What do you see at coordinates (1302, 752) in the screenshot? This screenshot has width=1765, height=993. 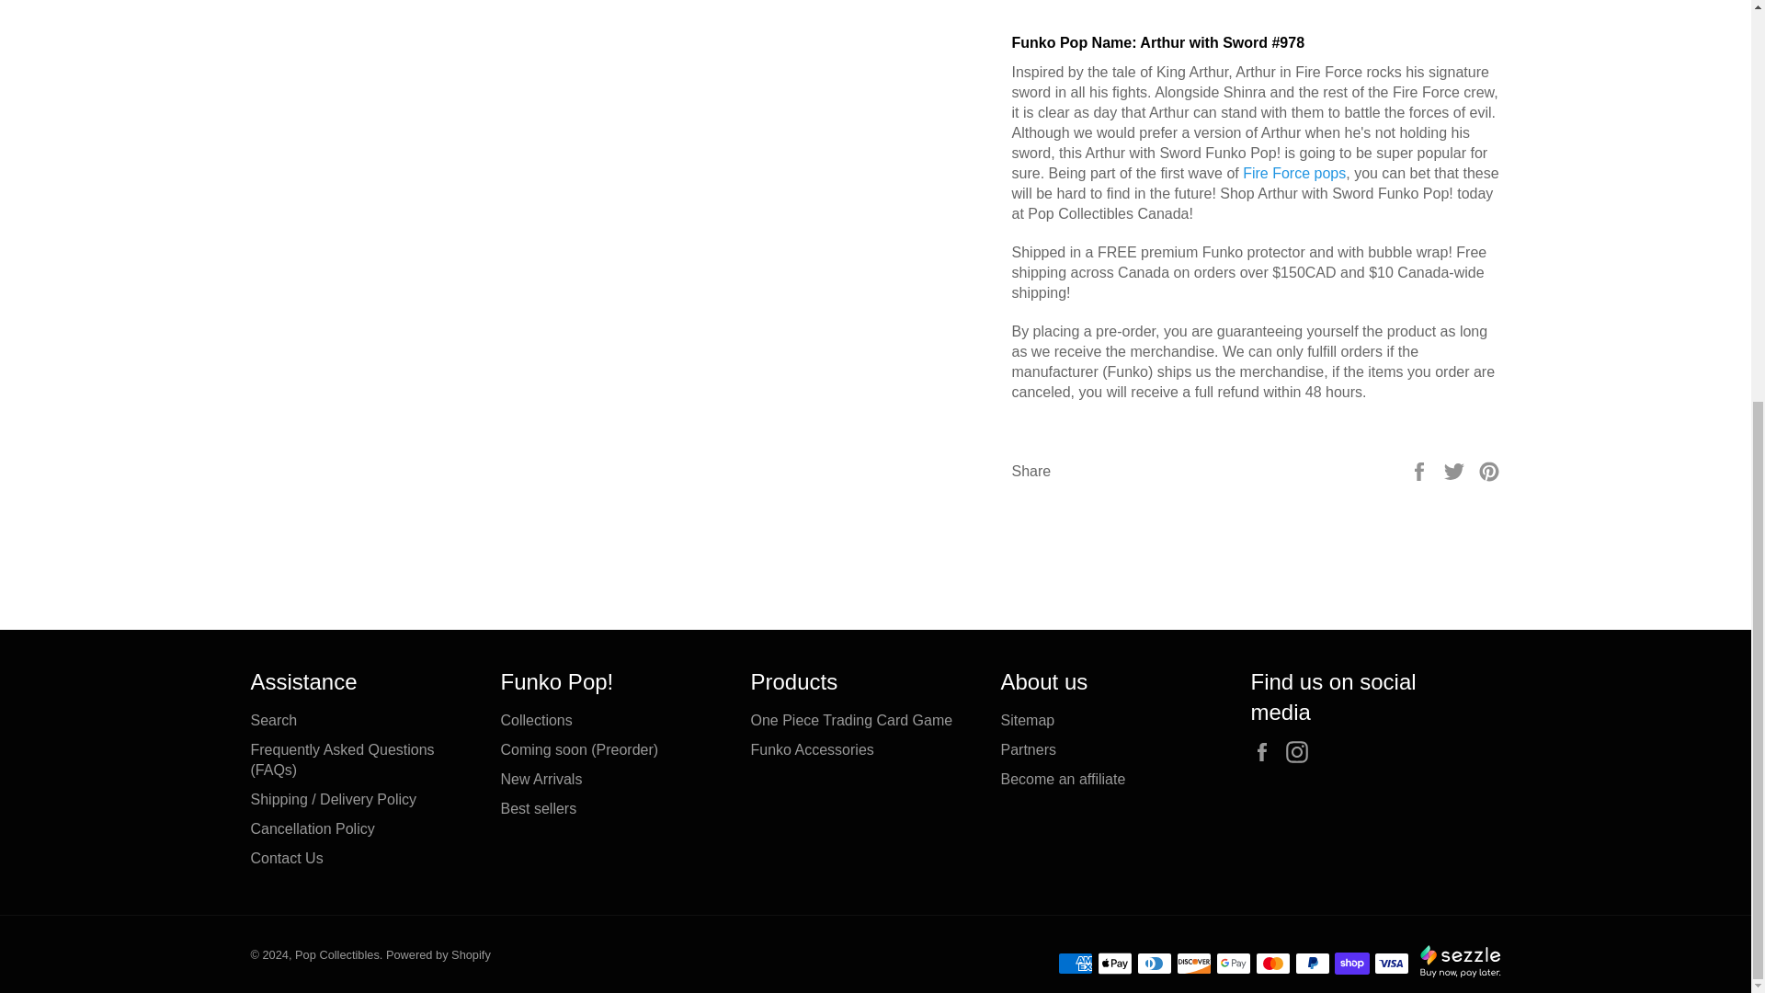 I see `Pop Collectibles on Instagram` at bounding box center [1302, 752].